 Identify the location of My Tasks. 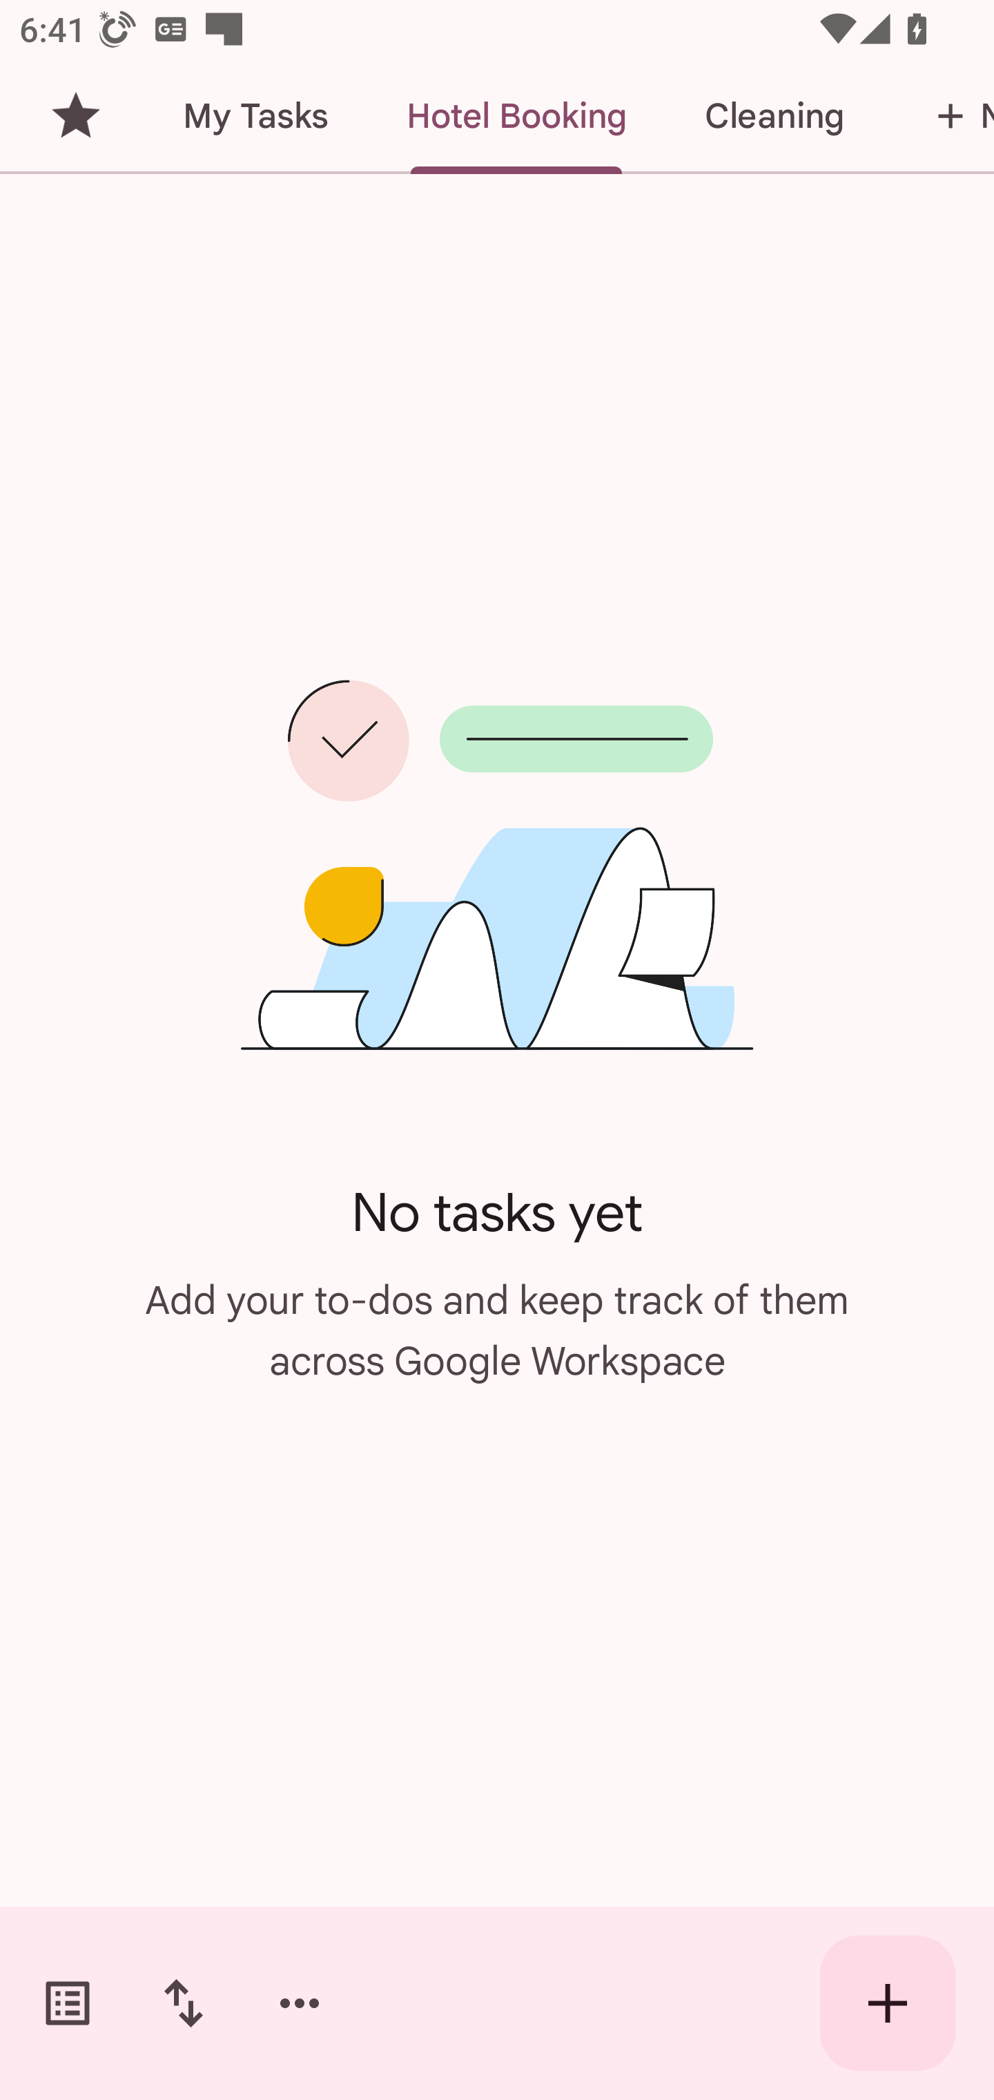
(255, 116).